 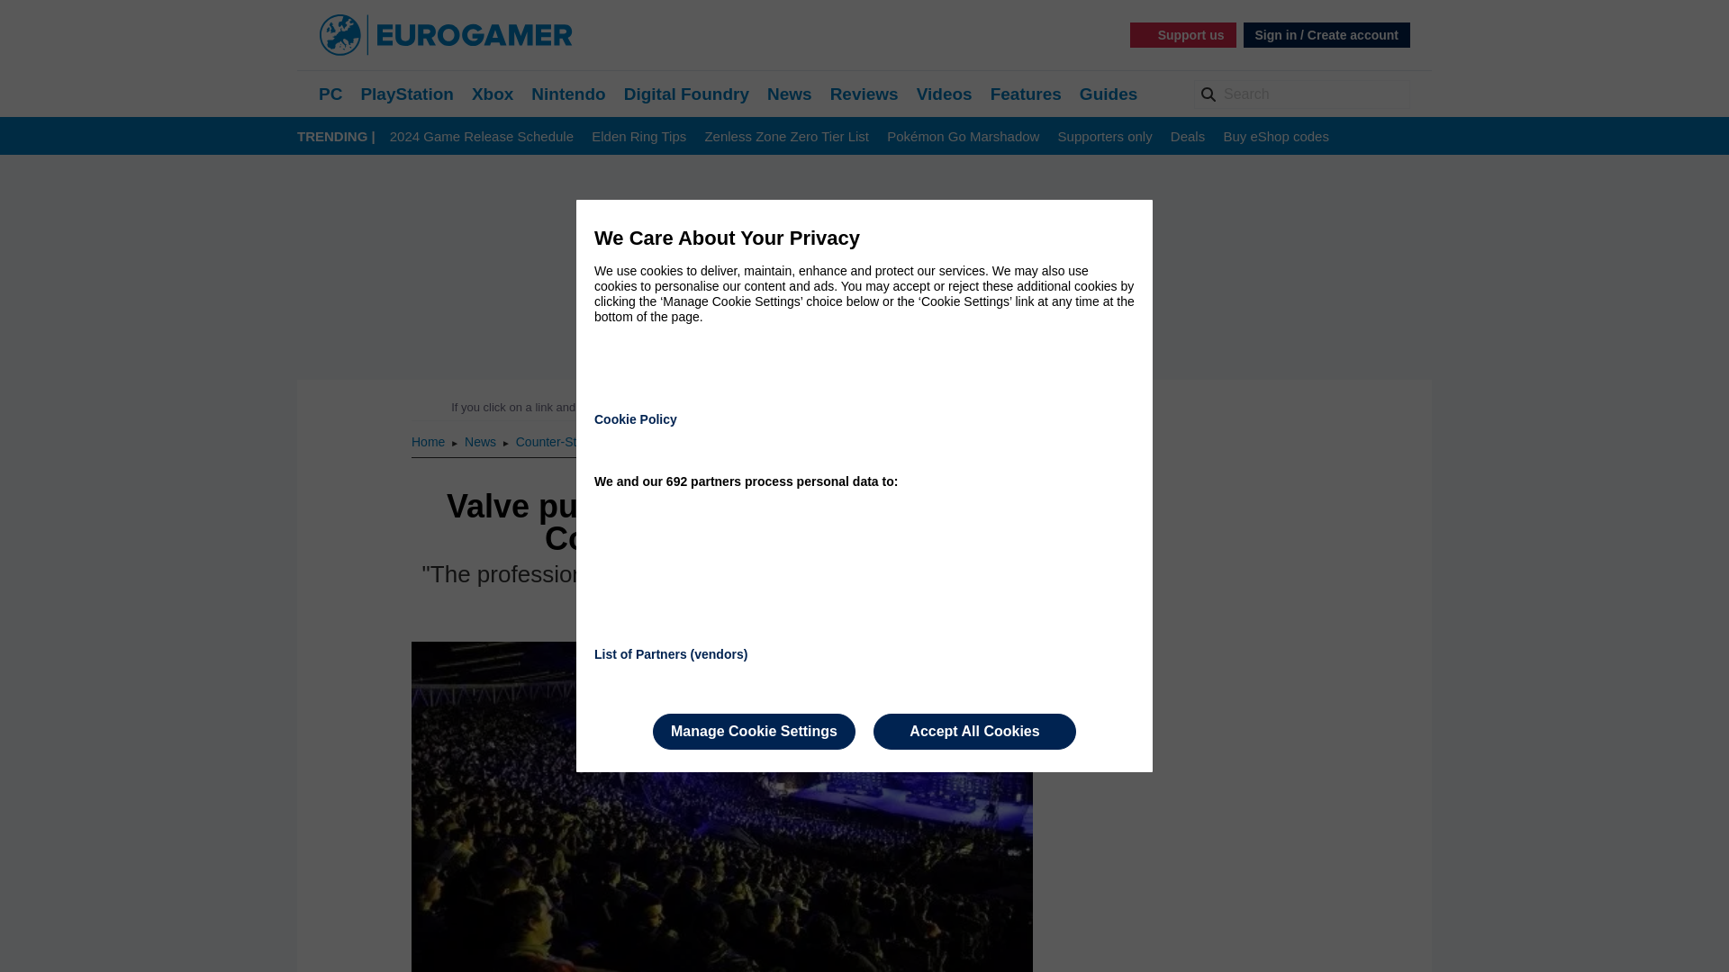 What do you see at coordinates (429, 441) in the screenshot?
I see `Home` at bounding box center [429, 441].